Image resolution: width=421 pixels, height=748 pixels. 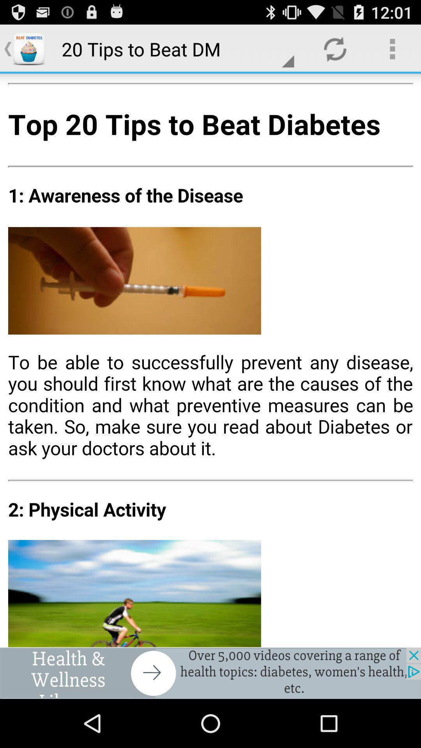 What do you see at coordinates (210, 673) in the screenshot?
I see `new open option` at bounding box center [210, 673].